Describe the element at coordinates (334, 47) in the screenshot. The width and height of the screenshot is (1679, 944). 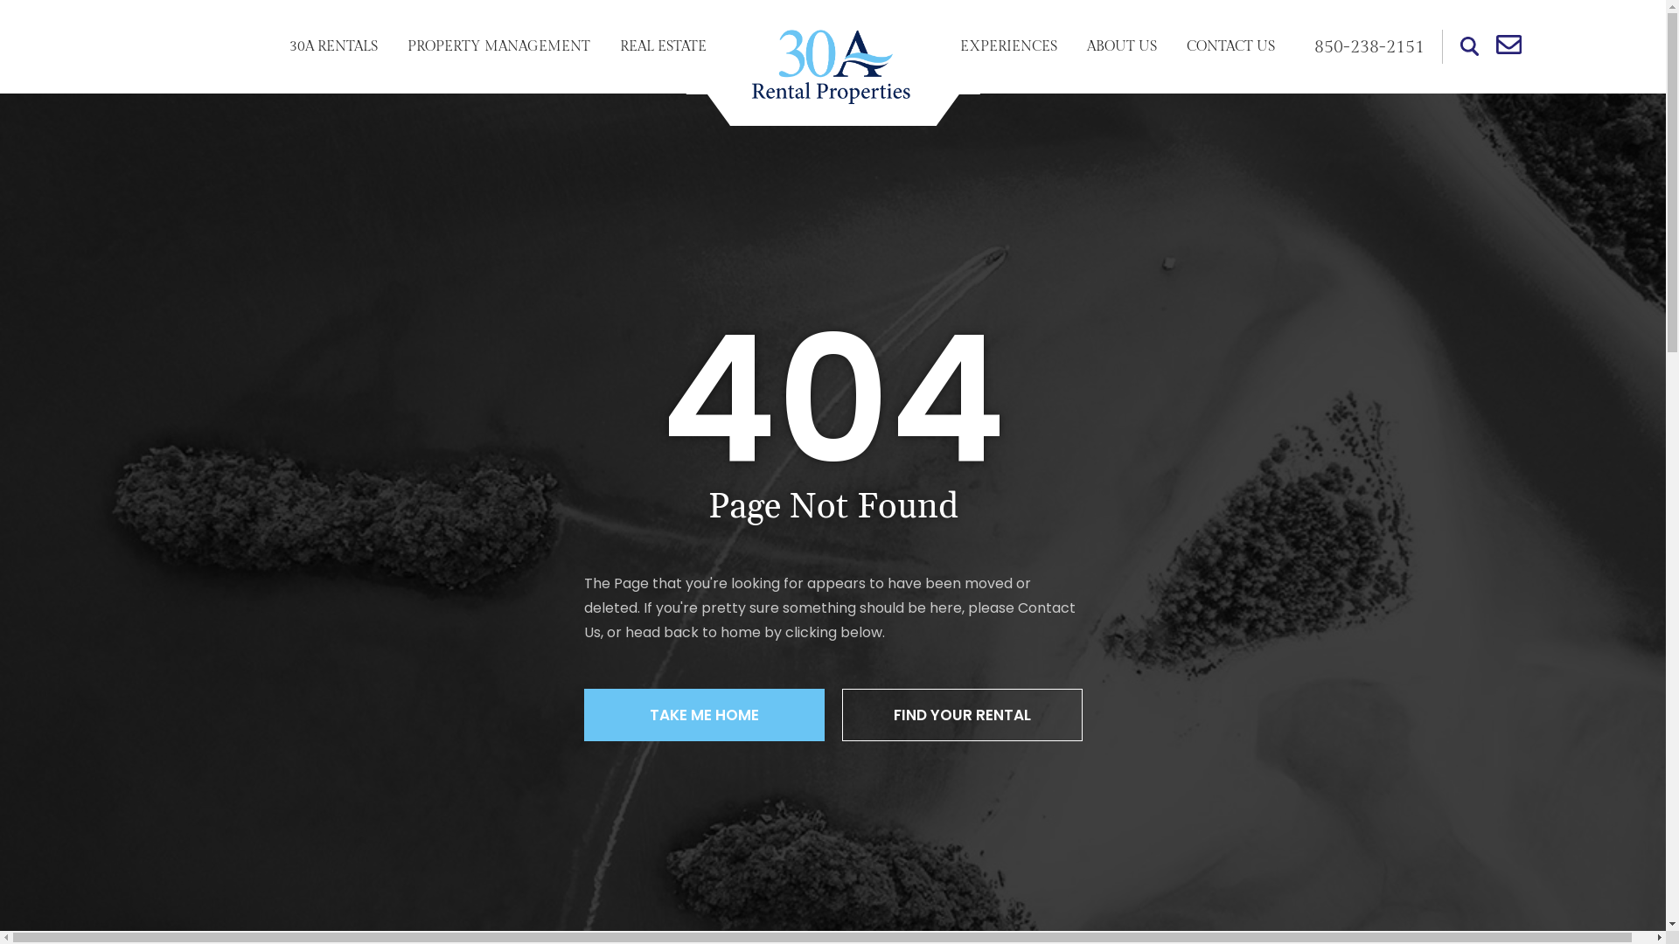
I see `30A RENTALS` at that location.